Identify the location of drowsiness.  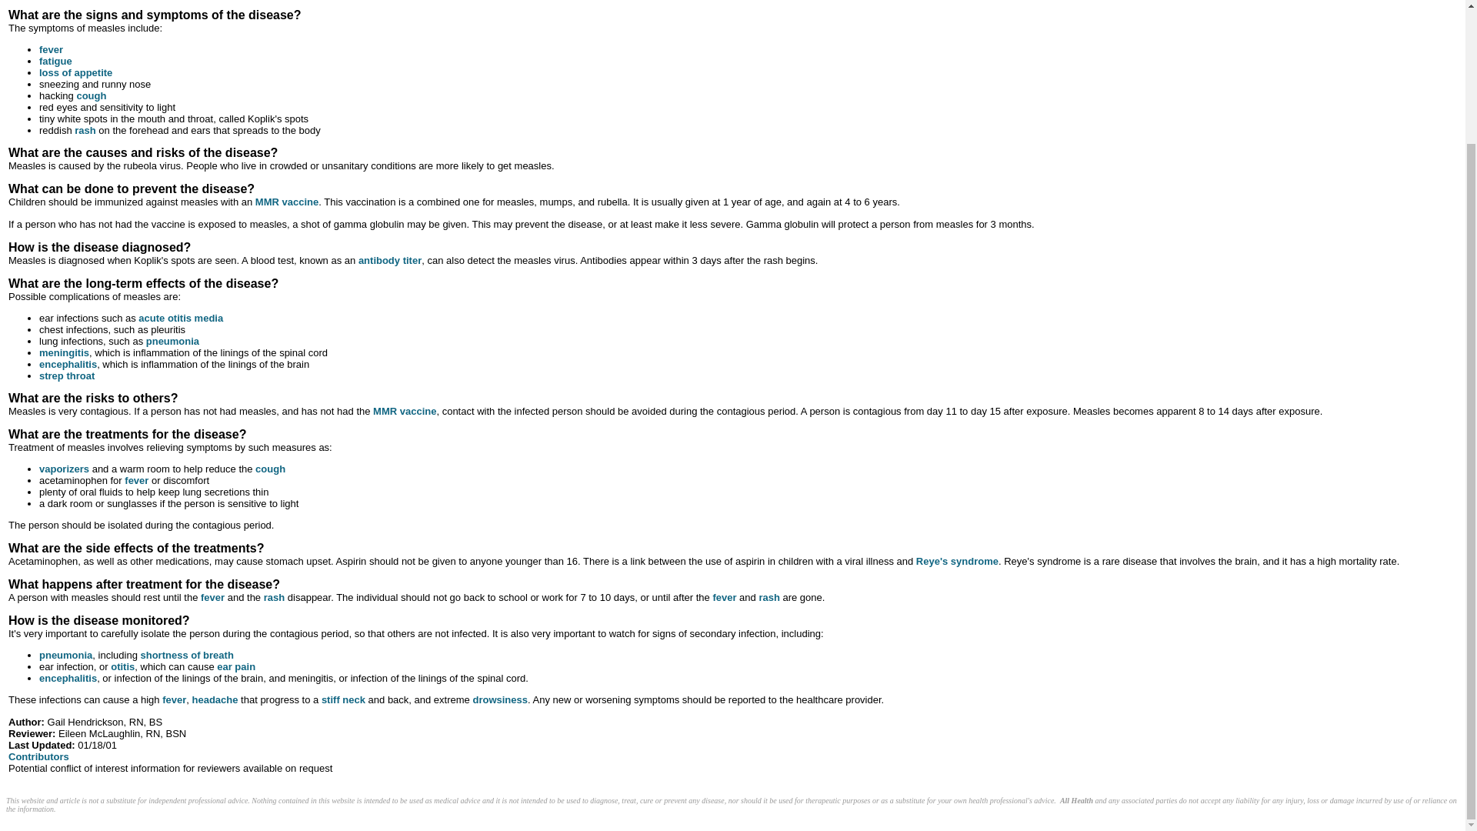
(500, 699).